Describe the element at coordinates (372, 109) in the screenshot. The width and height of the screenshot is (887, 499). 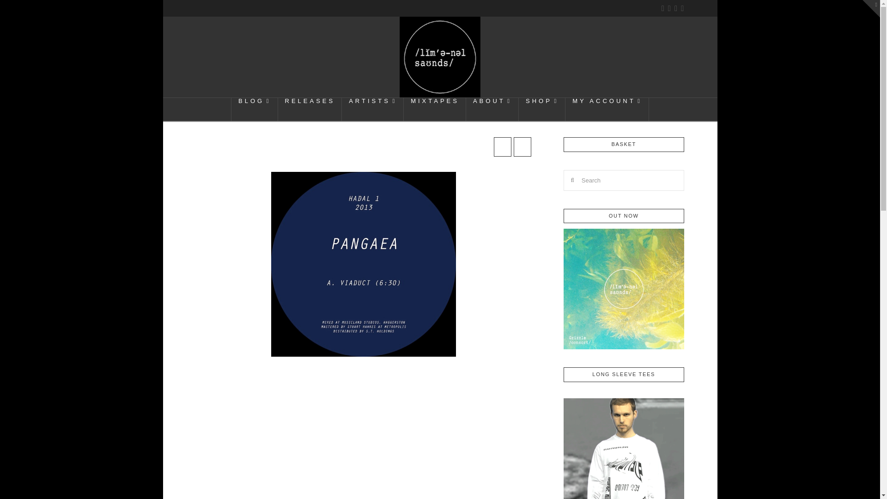
I see `ARTISTS` at that location.